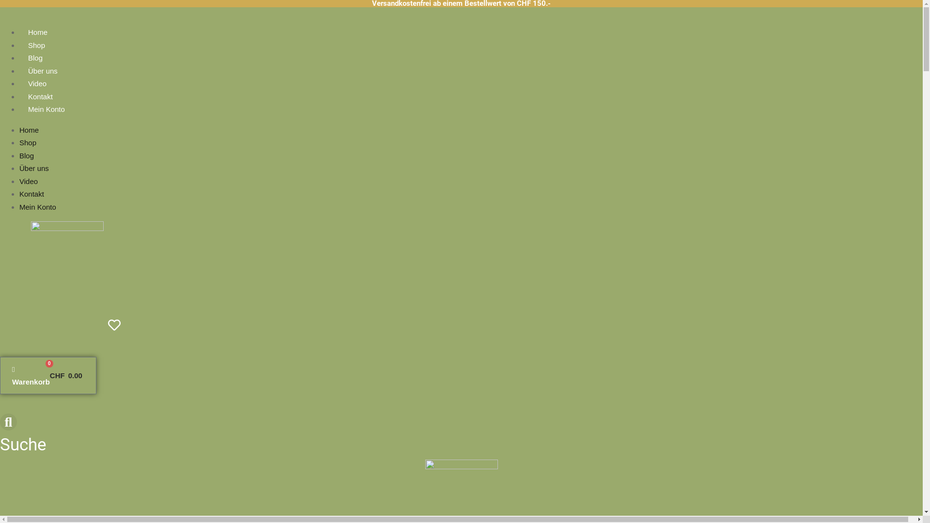 Image resolution: width=930 pixels, height=523 pixels. I want to click on Kontakt, so click(41, 96).